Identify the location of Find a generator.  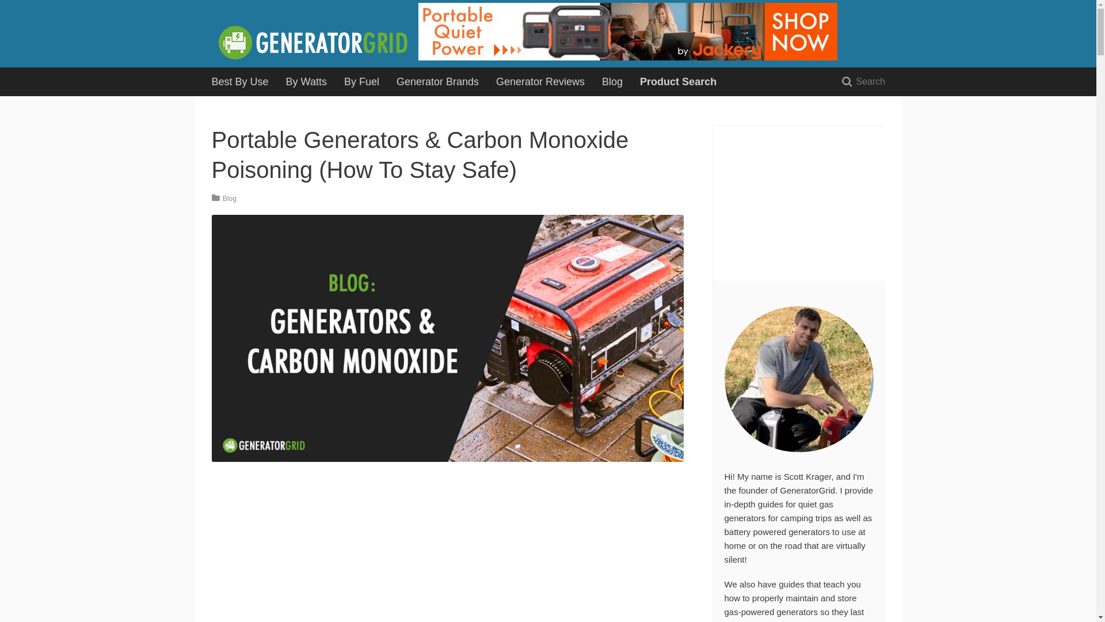
(678, 82).